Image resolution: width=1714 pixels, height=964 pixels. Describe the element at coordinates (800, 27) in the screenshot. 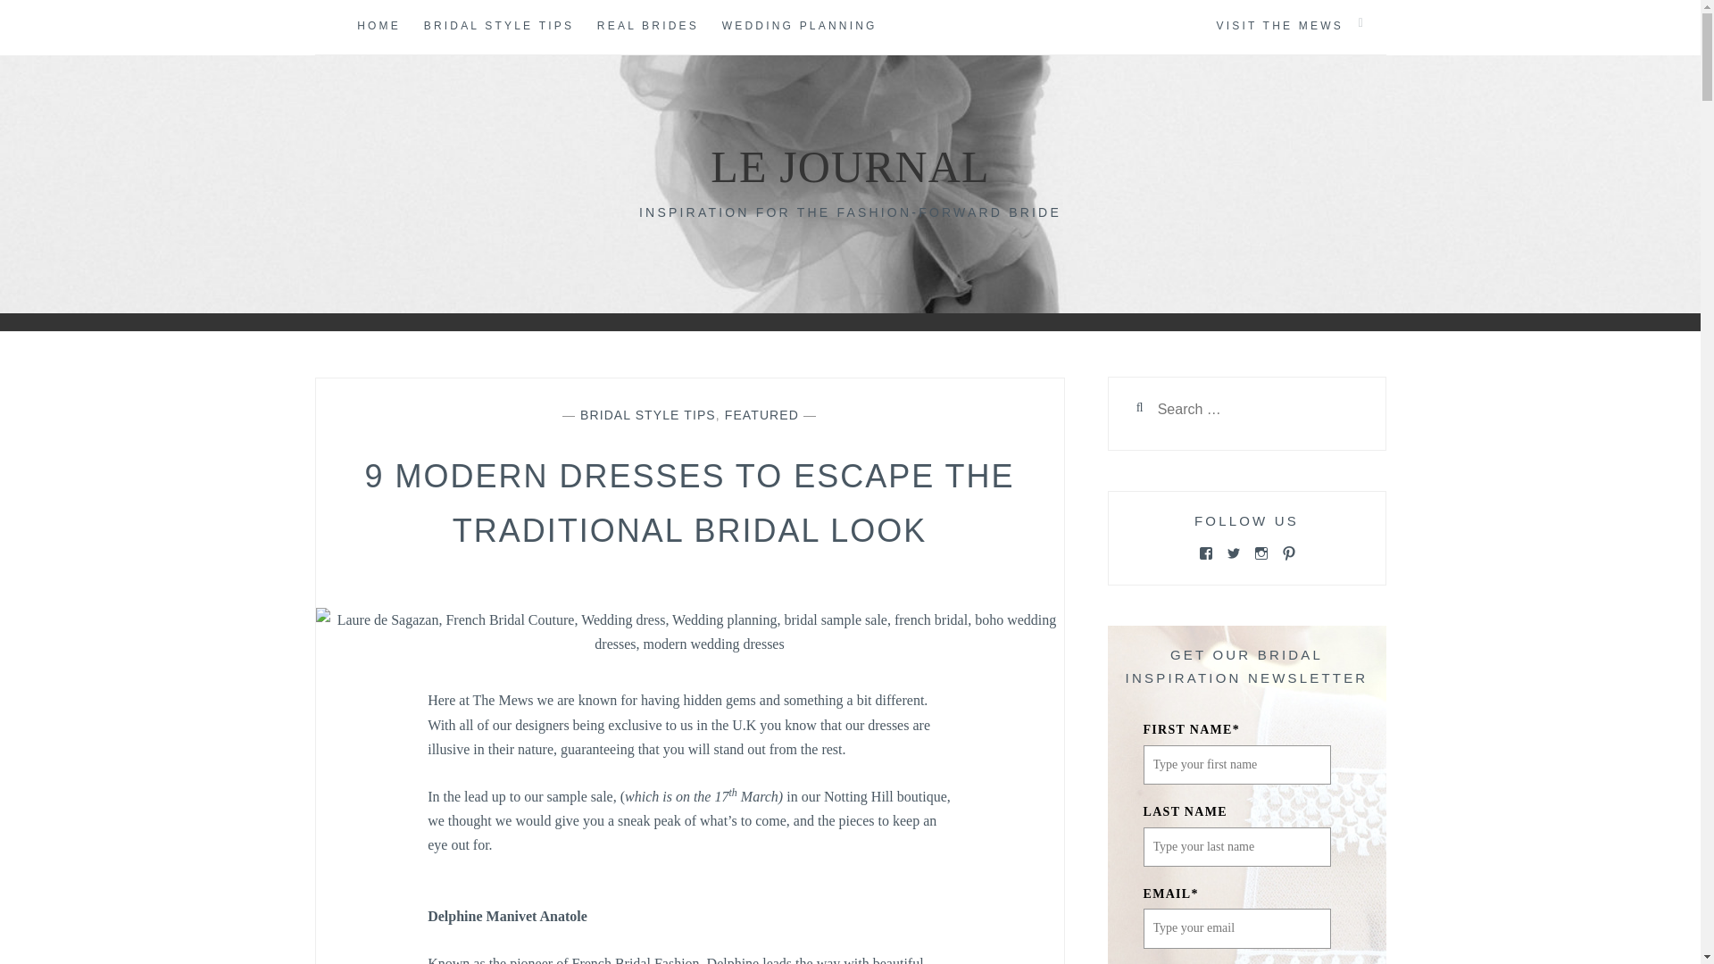

I see `WEDDING PLANNING` at that location.